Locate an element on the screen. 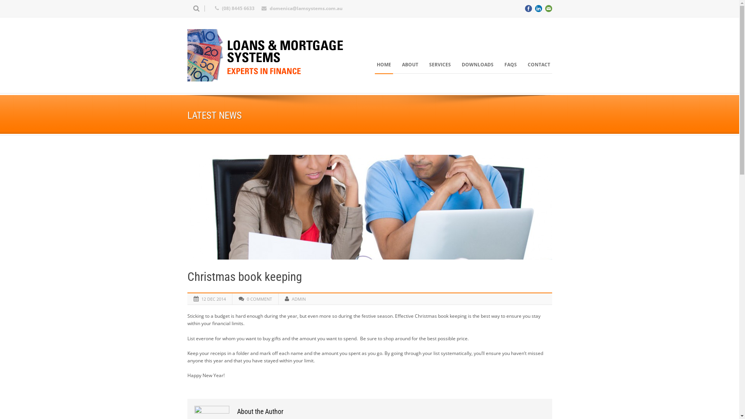  domenica@lamsystems.com.au is located at coordinates (306, 9).